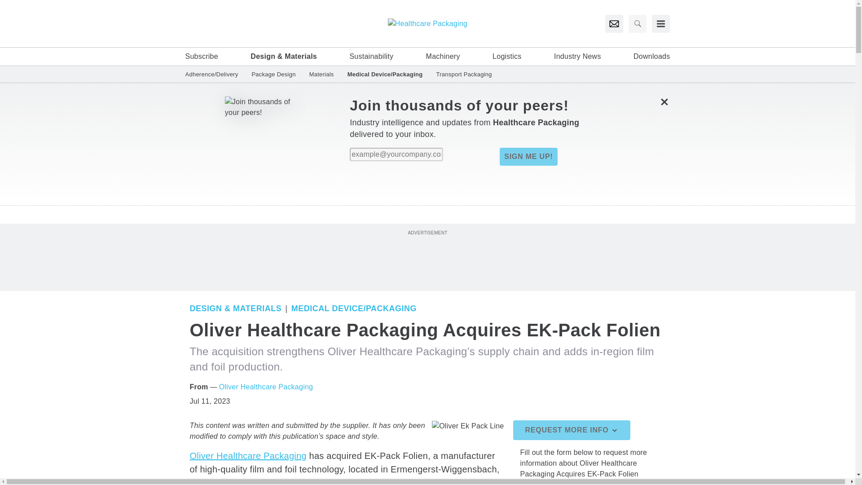  I want to click on Materials, so click(321, 74).